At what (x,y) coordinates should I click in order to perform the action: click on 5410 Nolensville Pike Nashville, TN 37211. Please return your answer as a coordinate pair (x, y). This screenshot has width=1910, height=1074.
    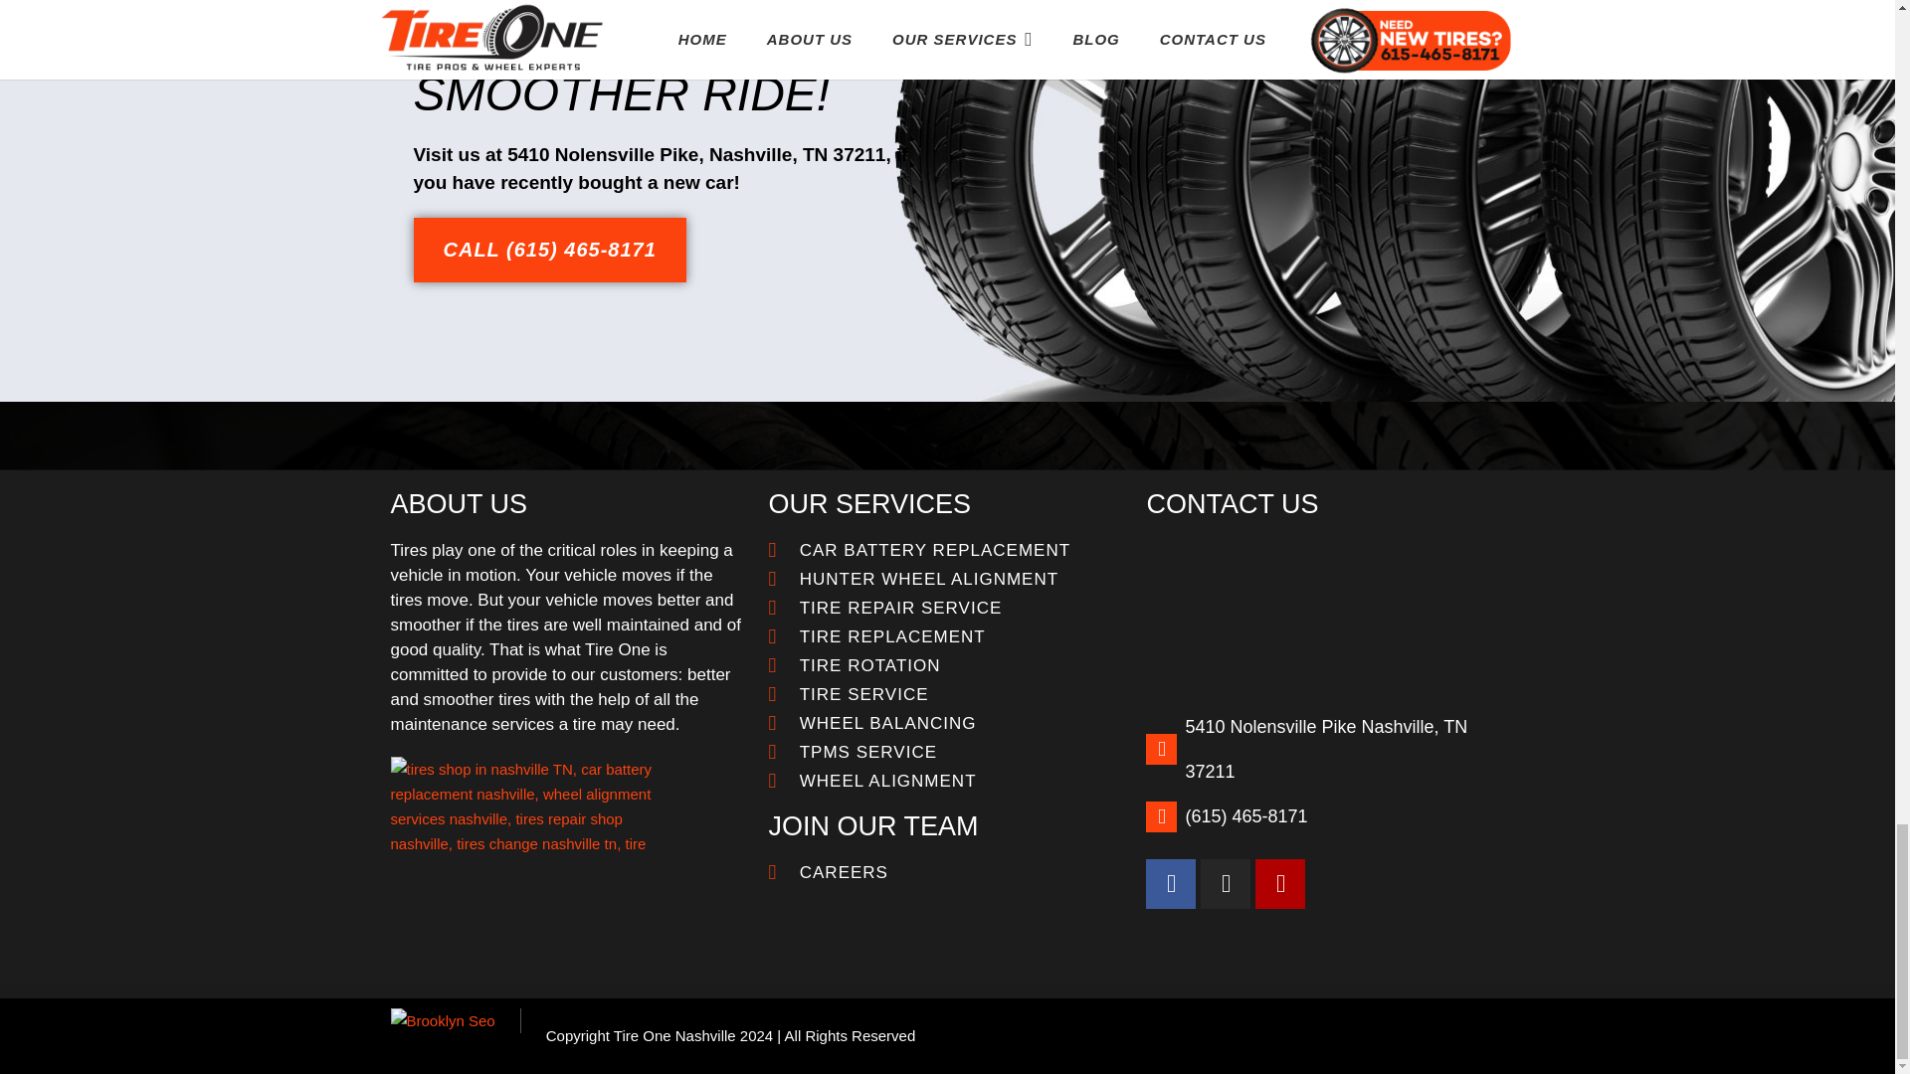
    Looking at the image, I should click on (1325, 612).